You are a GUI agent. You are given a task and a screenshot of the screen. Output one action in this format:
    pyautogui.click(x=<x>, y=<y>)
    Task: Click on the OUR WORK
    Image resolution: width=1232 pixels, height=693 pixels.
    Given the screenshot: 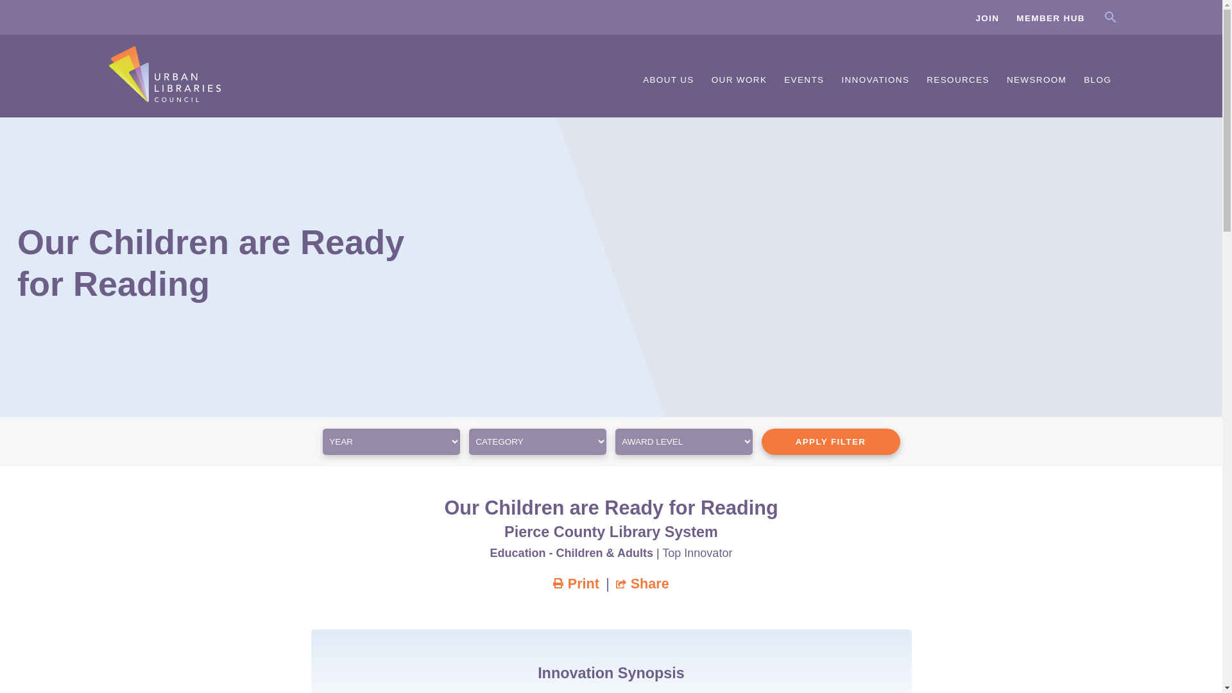 What is the action you would take?
    pyautogui.click(x=739, y=81)
    